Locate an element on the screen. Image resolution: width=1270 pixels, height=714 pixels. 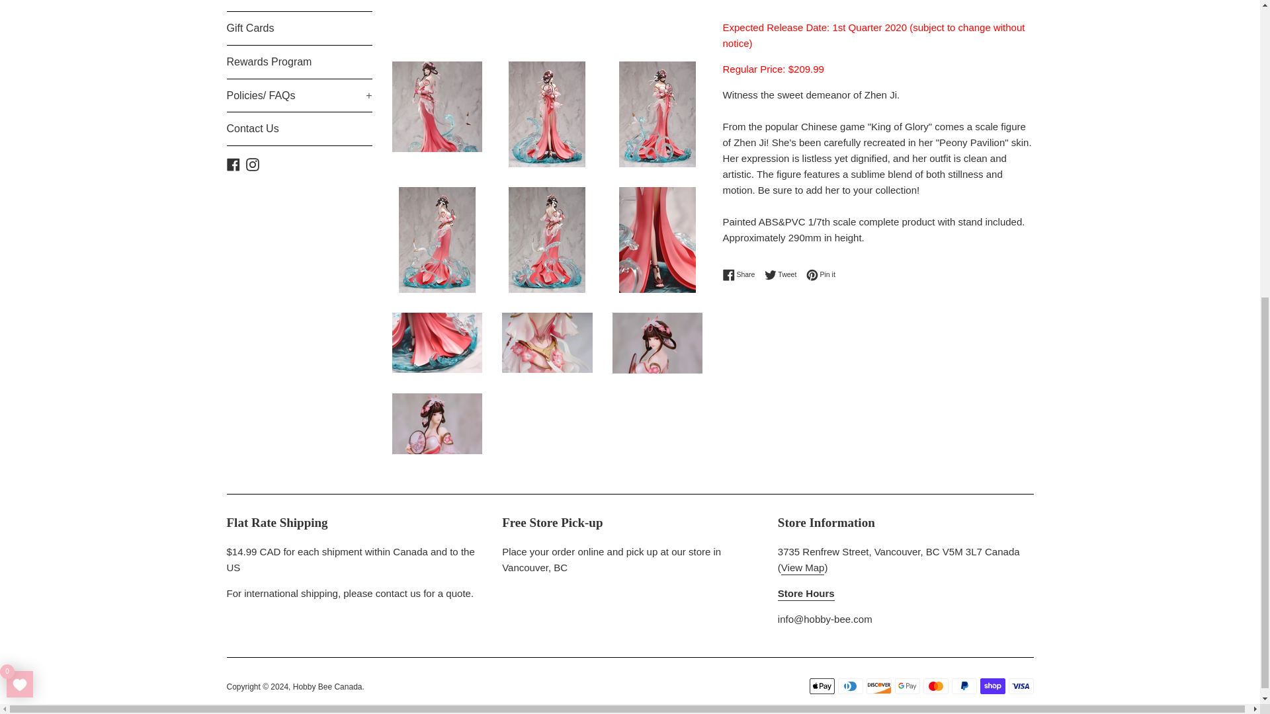
Tweet on Twitter is located at coordinates (784, 275).